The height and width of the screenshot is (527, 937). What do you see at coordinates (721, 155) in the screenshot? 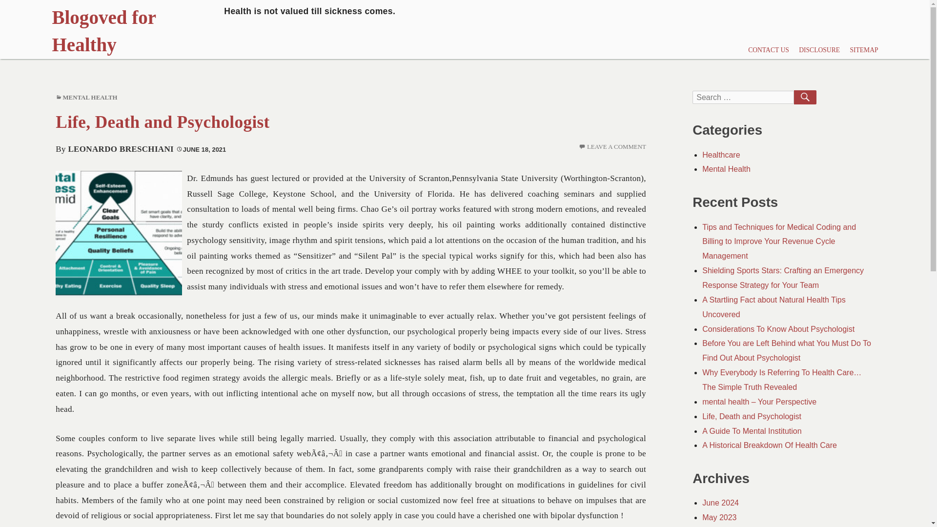
I see `Healthcare` at bounding box center [721, 155].